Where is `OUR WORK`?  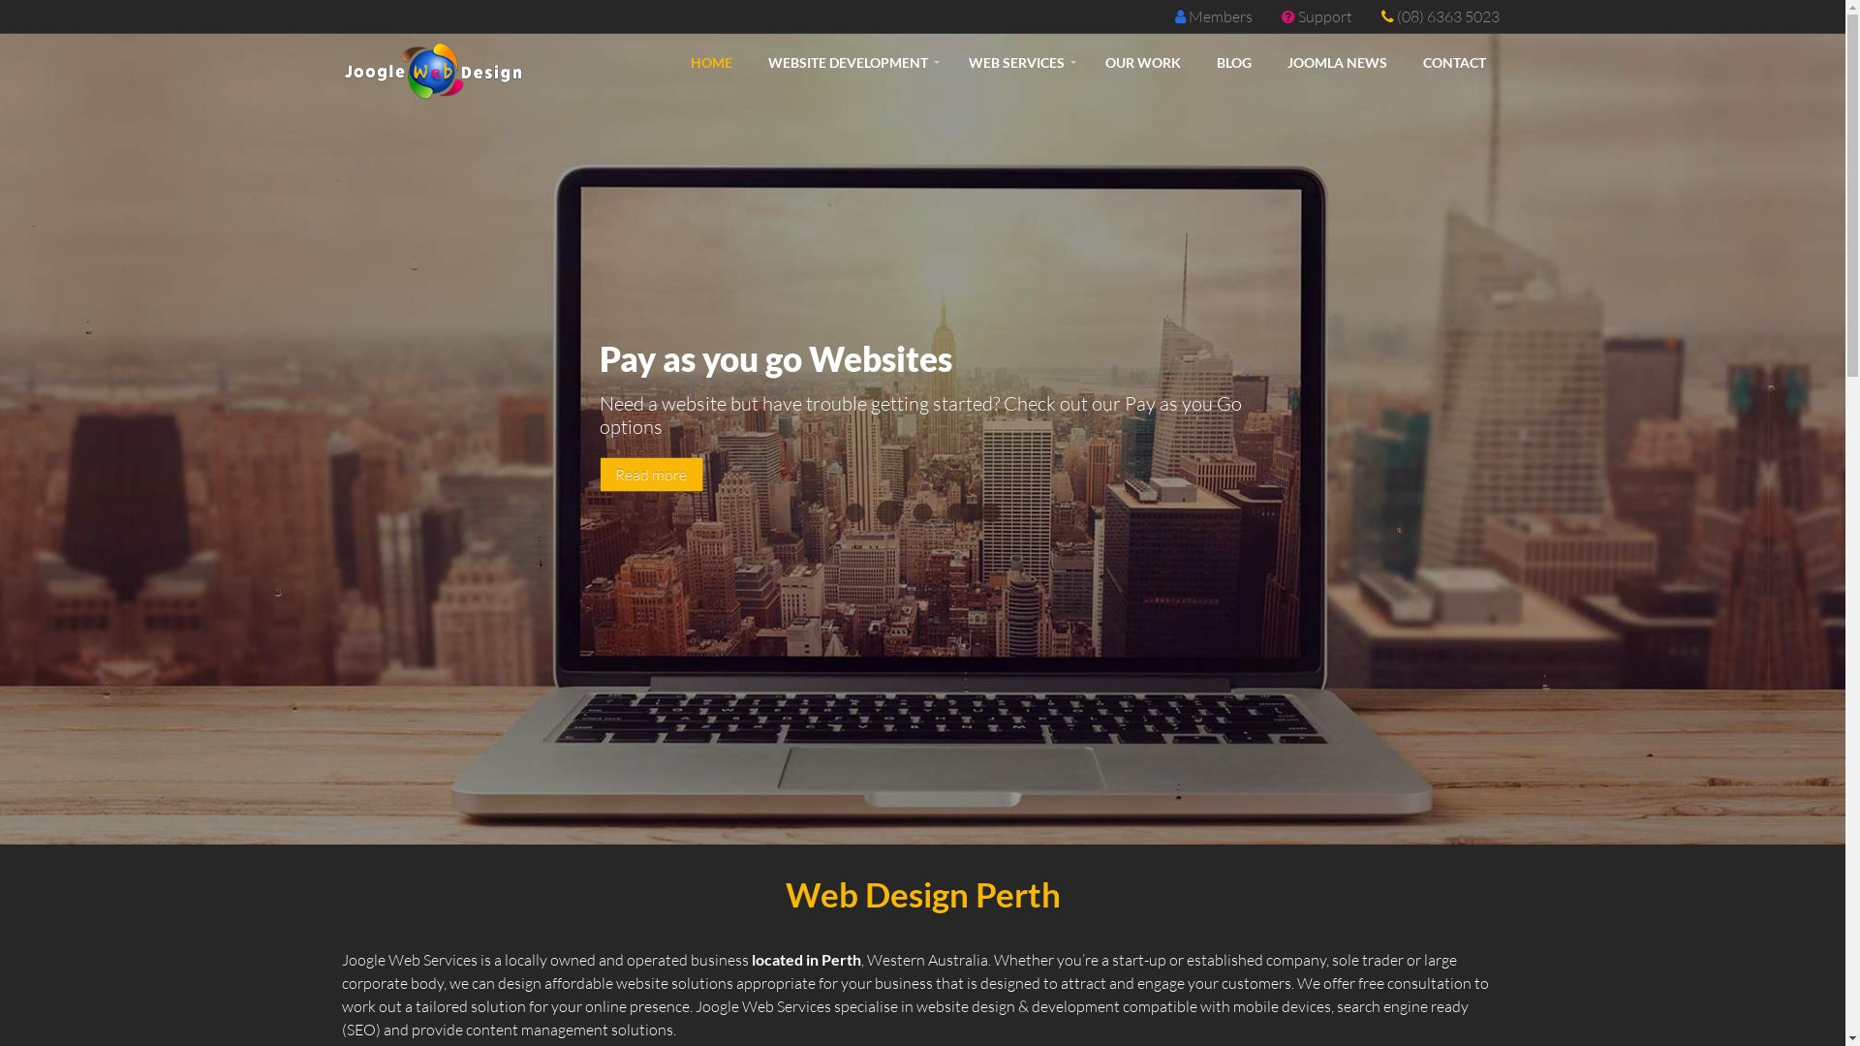 OUR WORK is located at coordinates (1142, 63).